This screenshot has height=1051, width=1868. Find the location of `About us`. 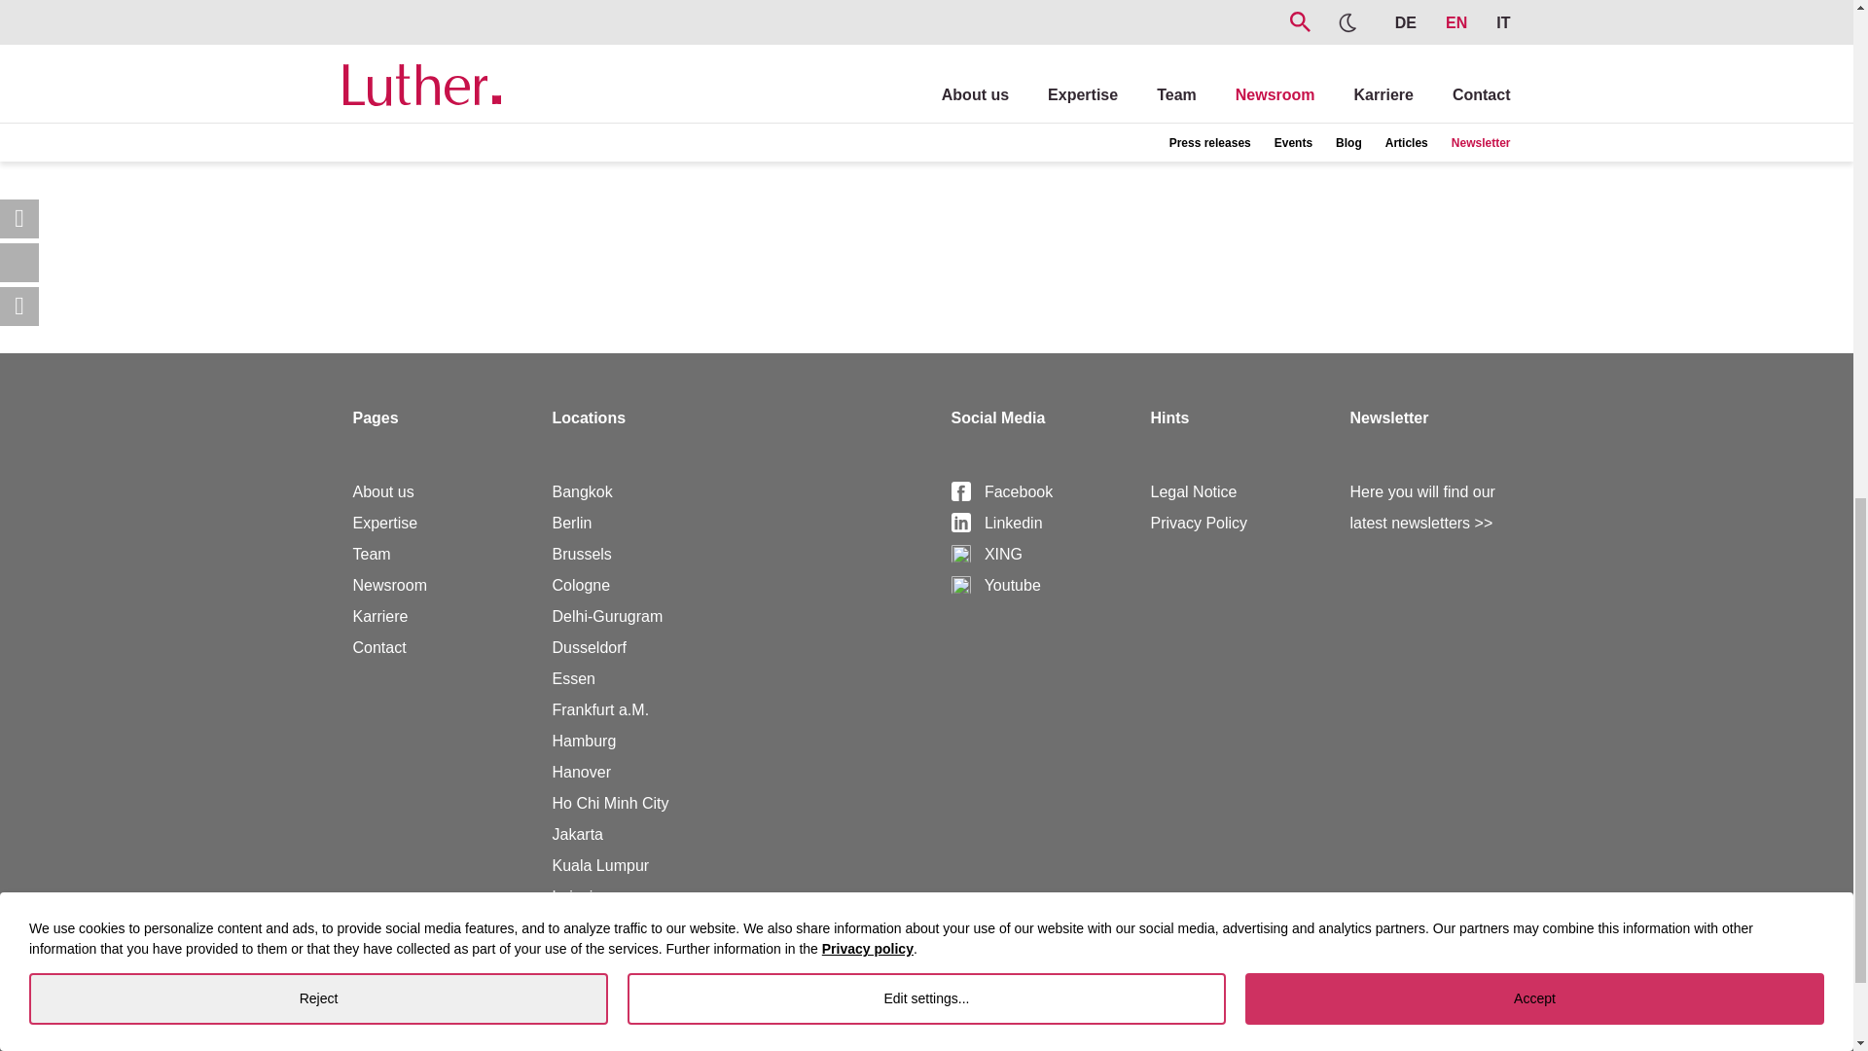

About us is located at coordinates (382, 491).